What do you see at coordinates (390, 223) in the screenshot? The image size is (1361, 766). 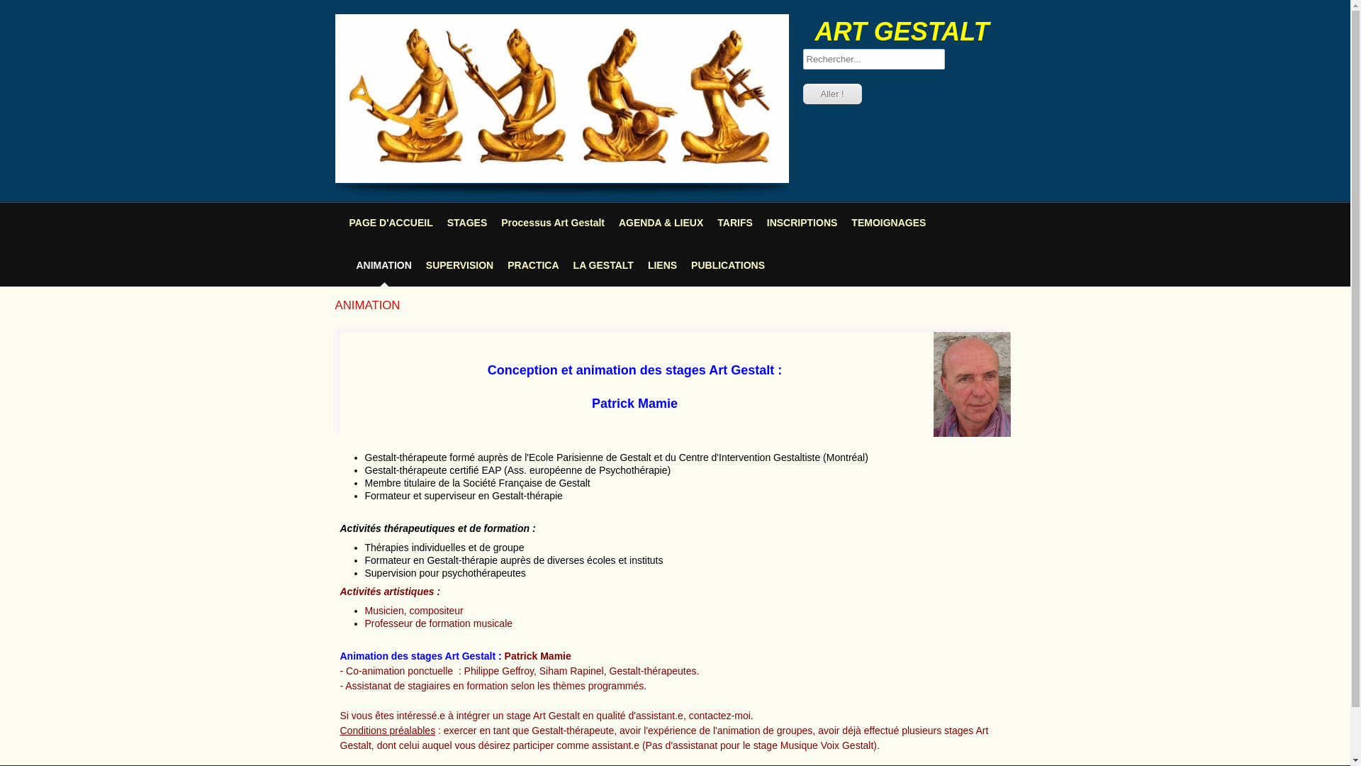 I see `PAGE D'ACCUEIL` at bounding box center [390, 223].